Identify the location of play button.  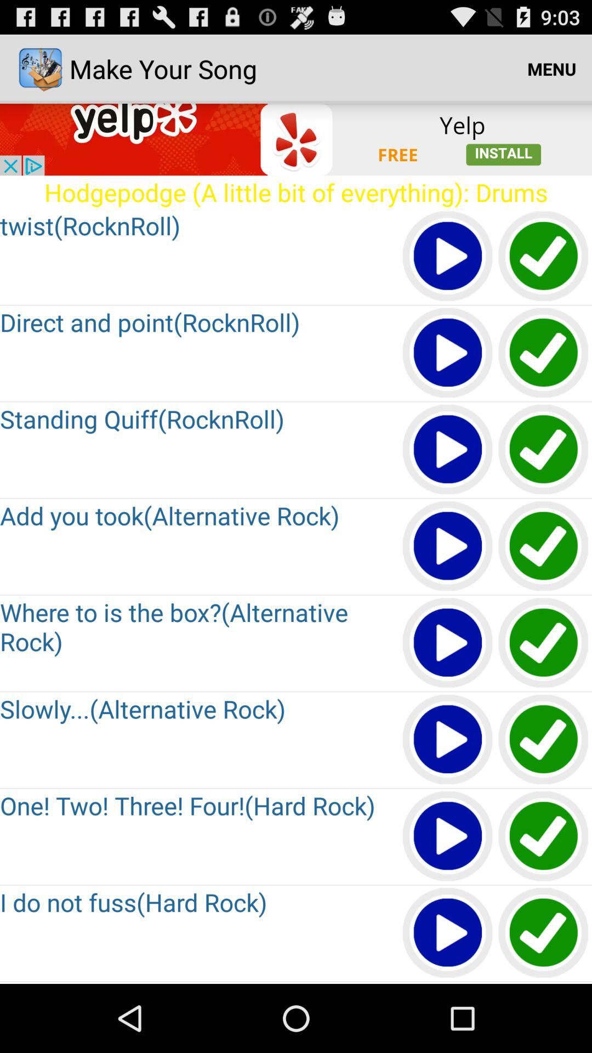
(448, 450).